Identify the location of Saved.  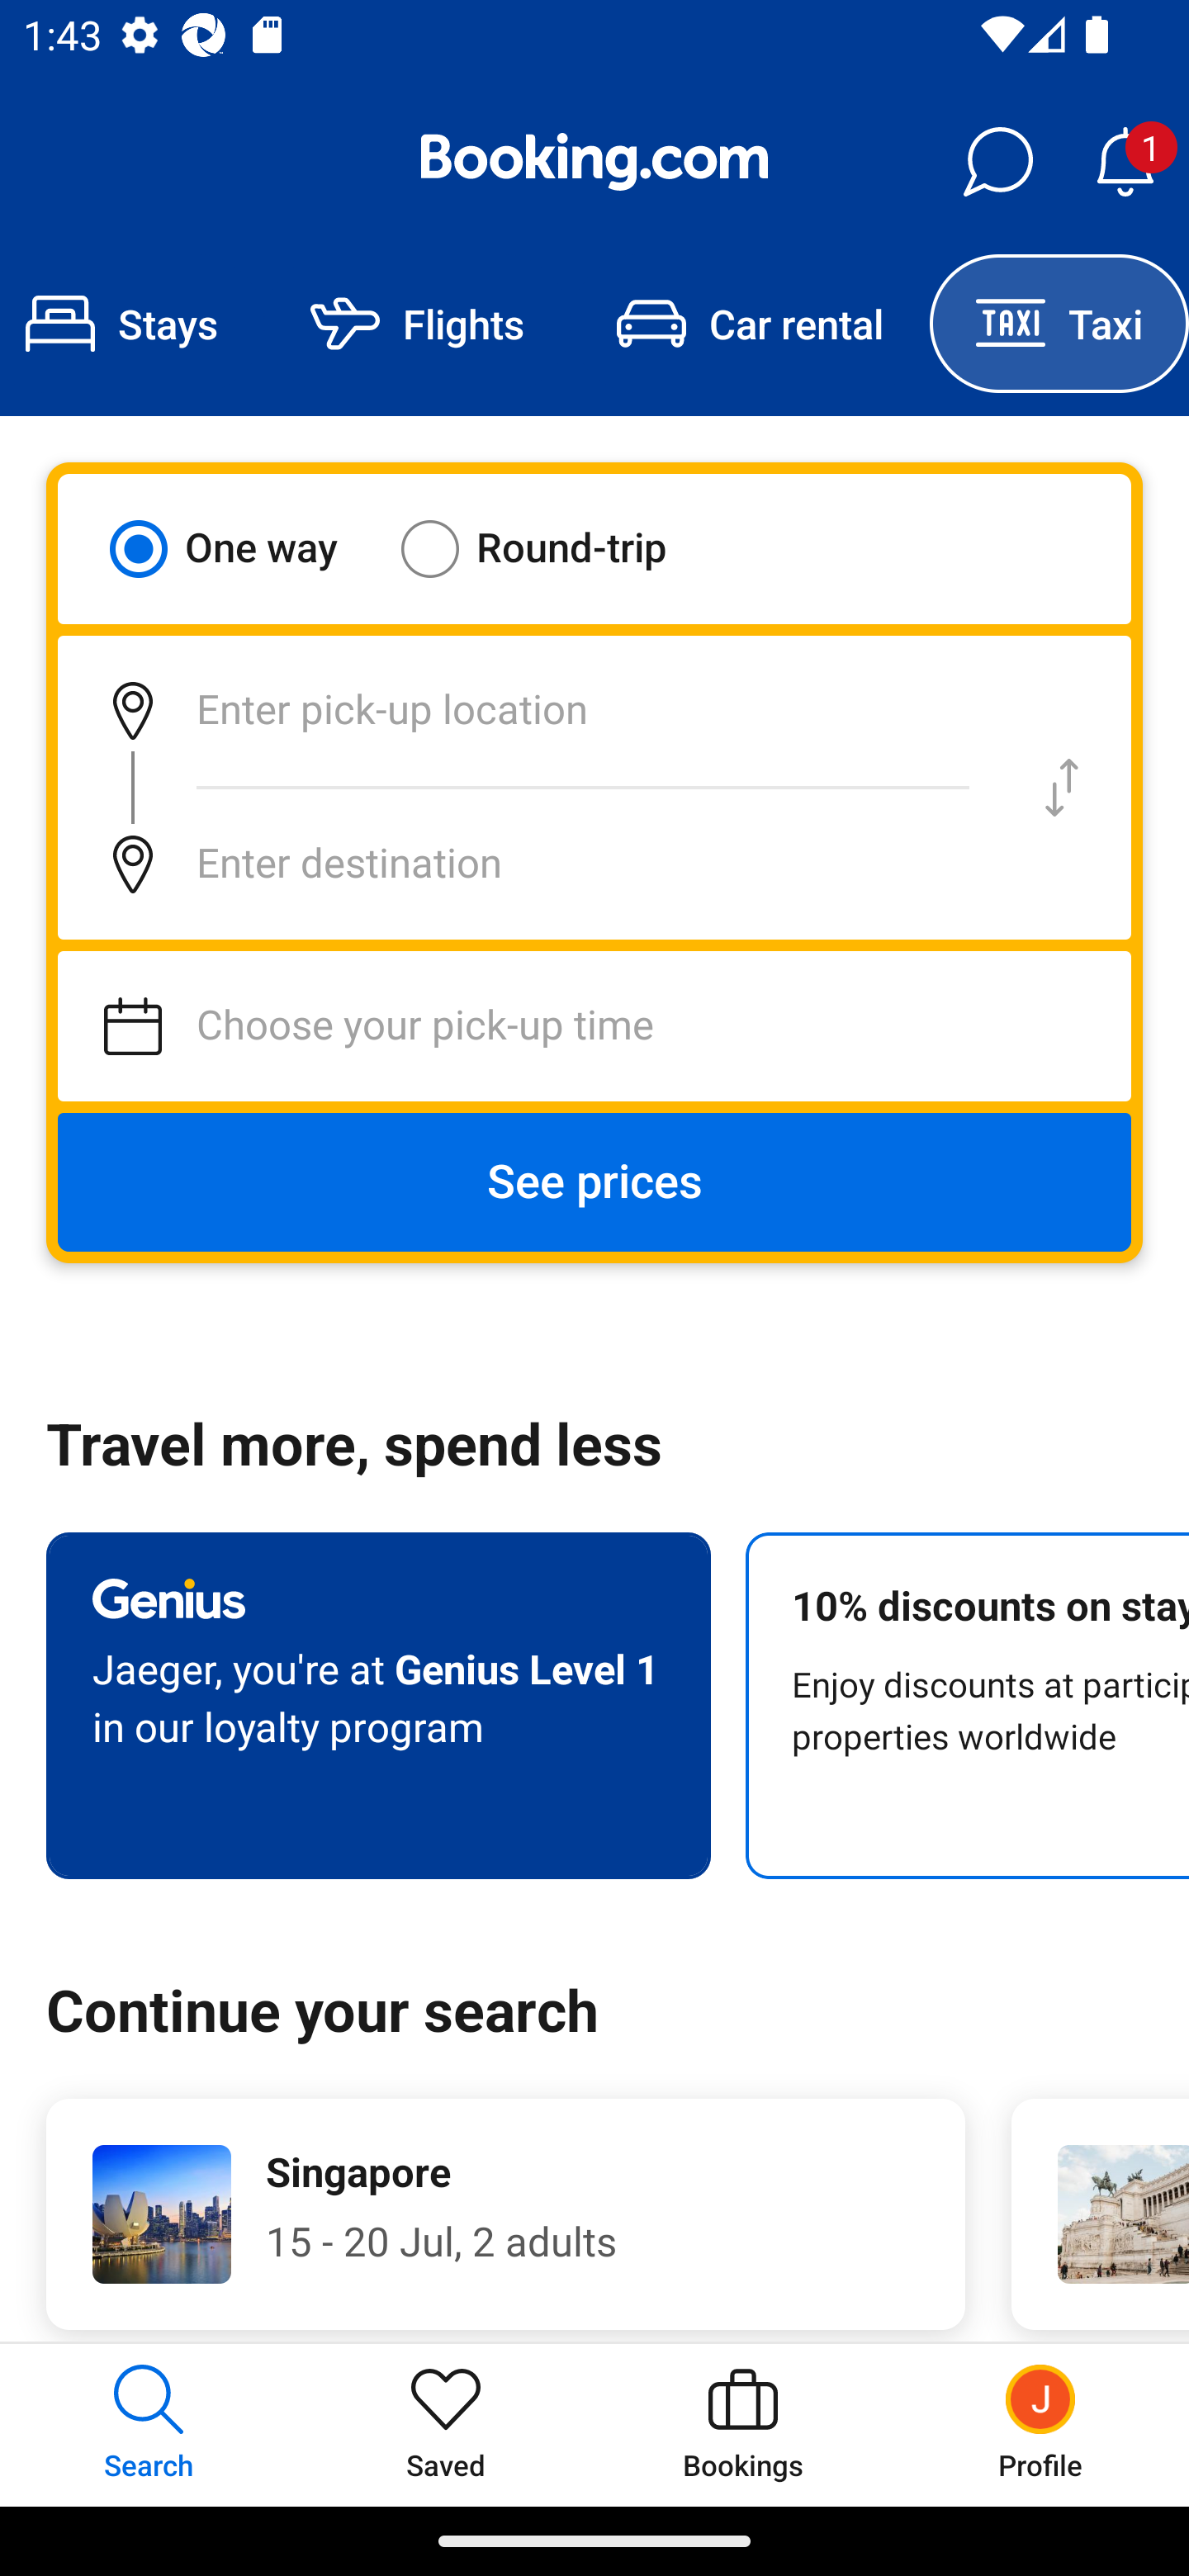
(446, 2424).